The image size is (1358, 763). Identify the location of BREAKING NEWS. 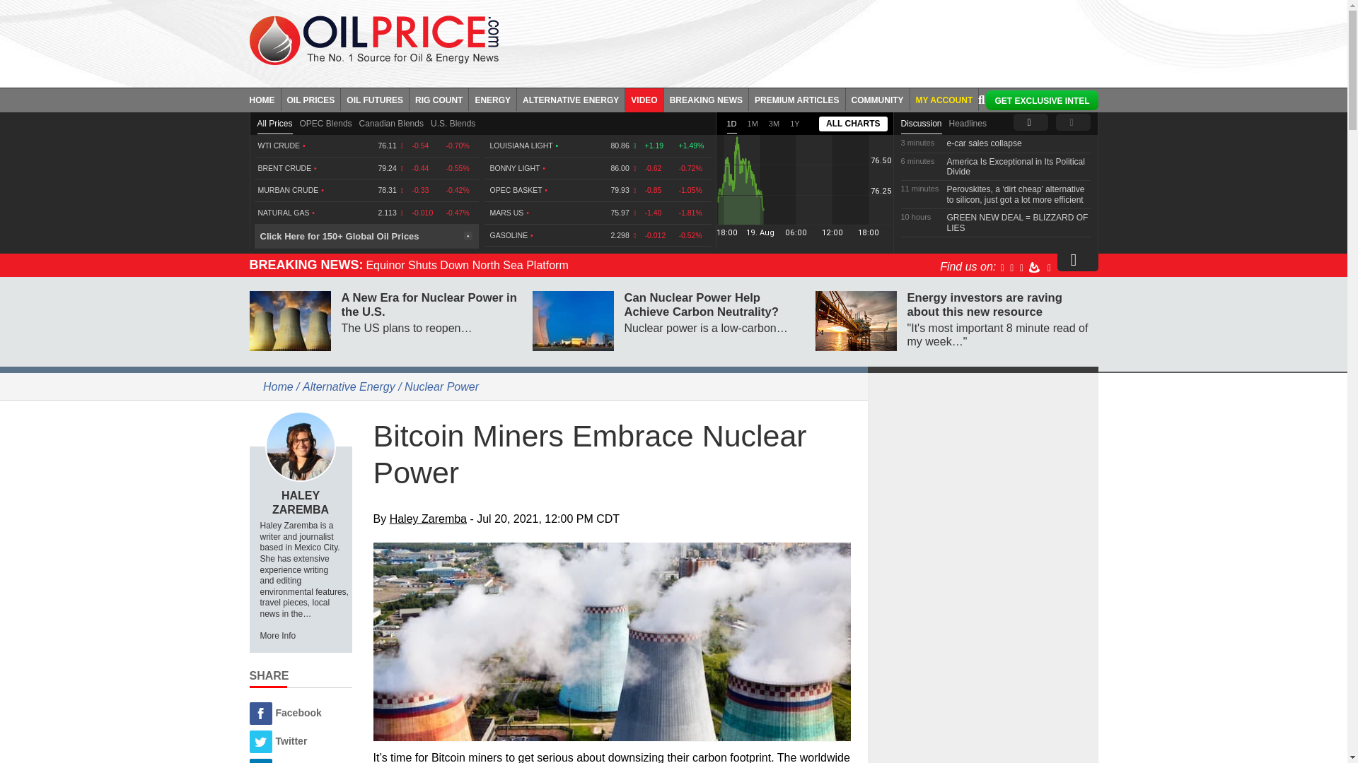
(706, 99).